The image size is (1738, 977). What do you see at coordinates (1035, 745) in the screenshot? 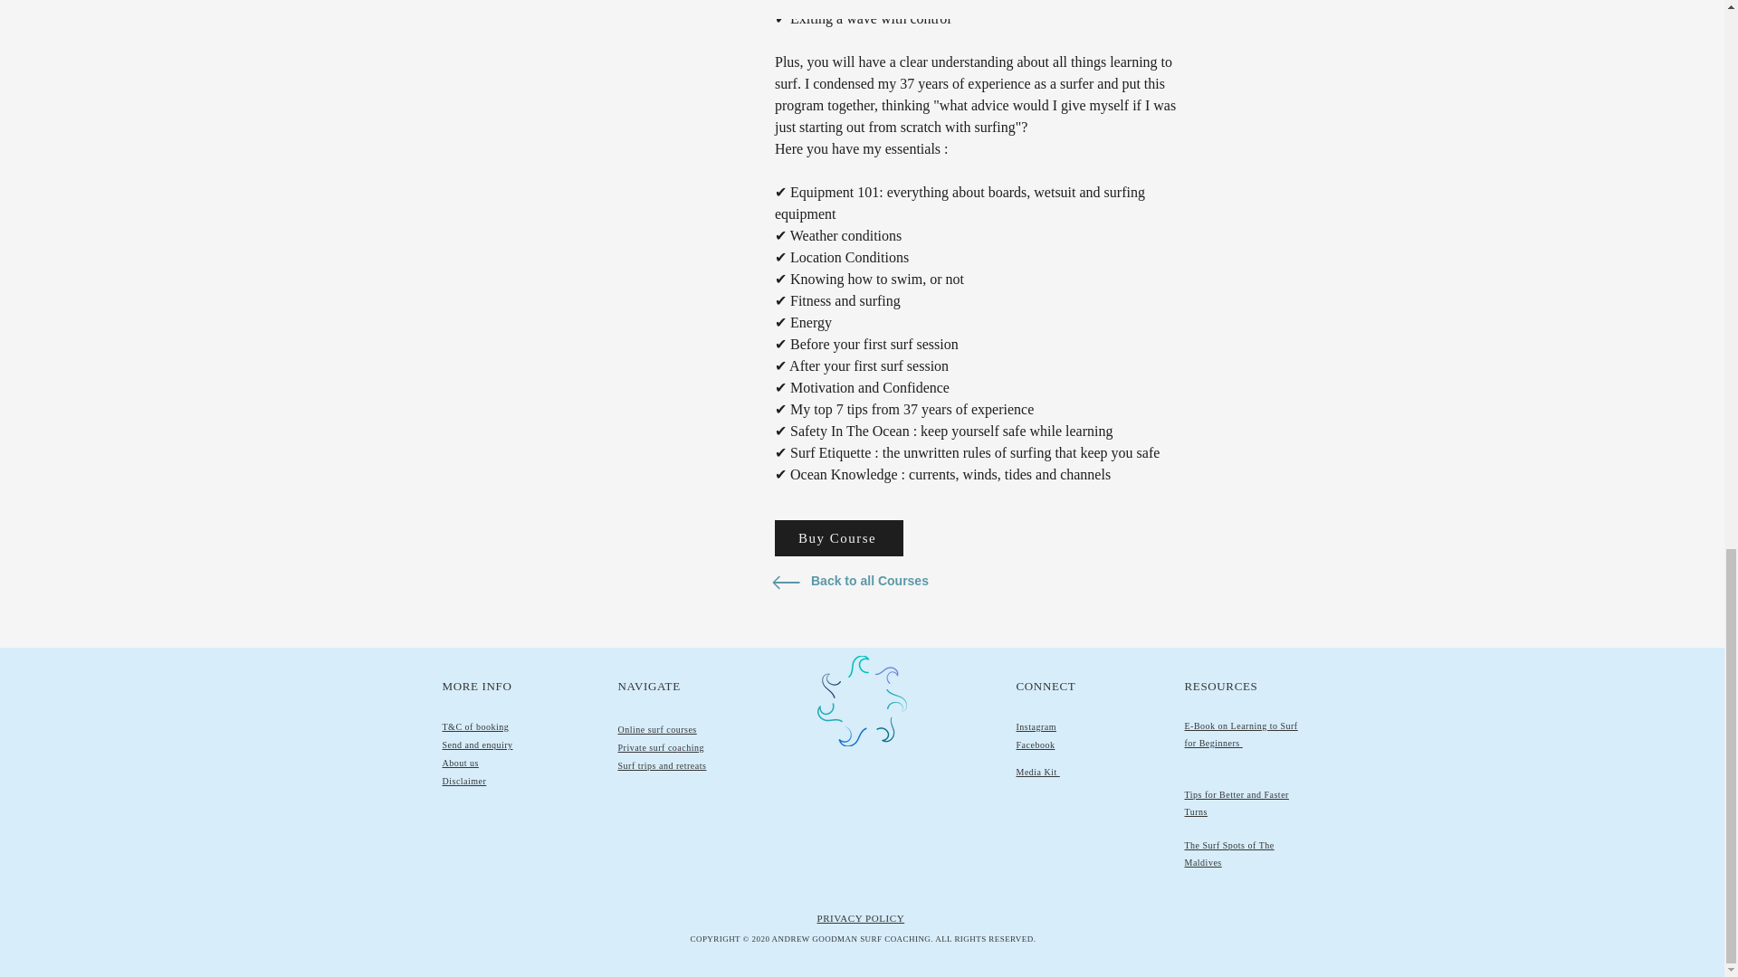
I see `Facebook` at bounding box center [1035, 745].